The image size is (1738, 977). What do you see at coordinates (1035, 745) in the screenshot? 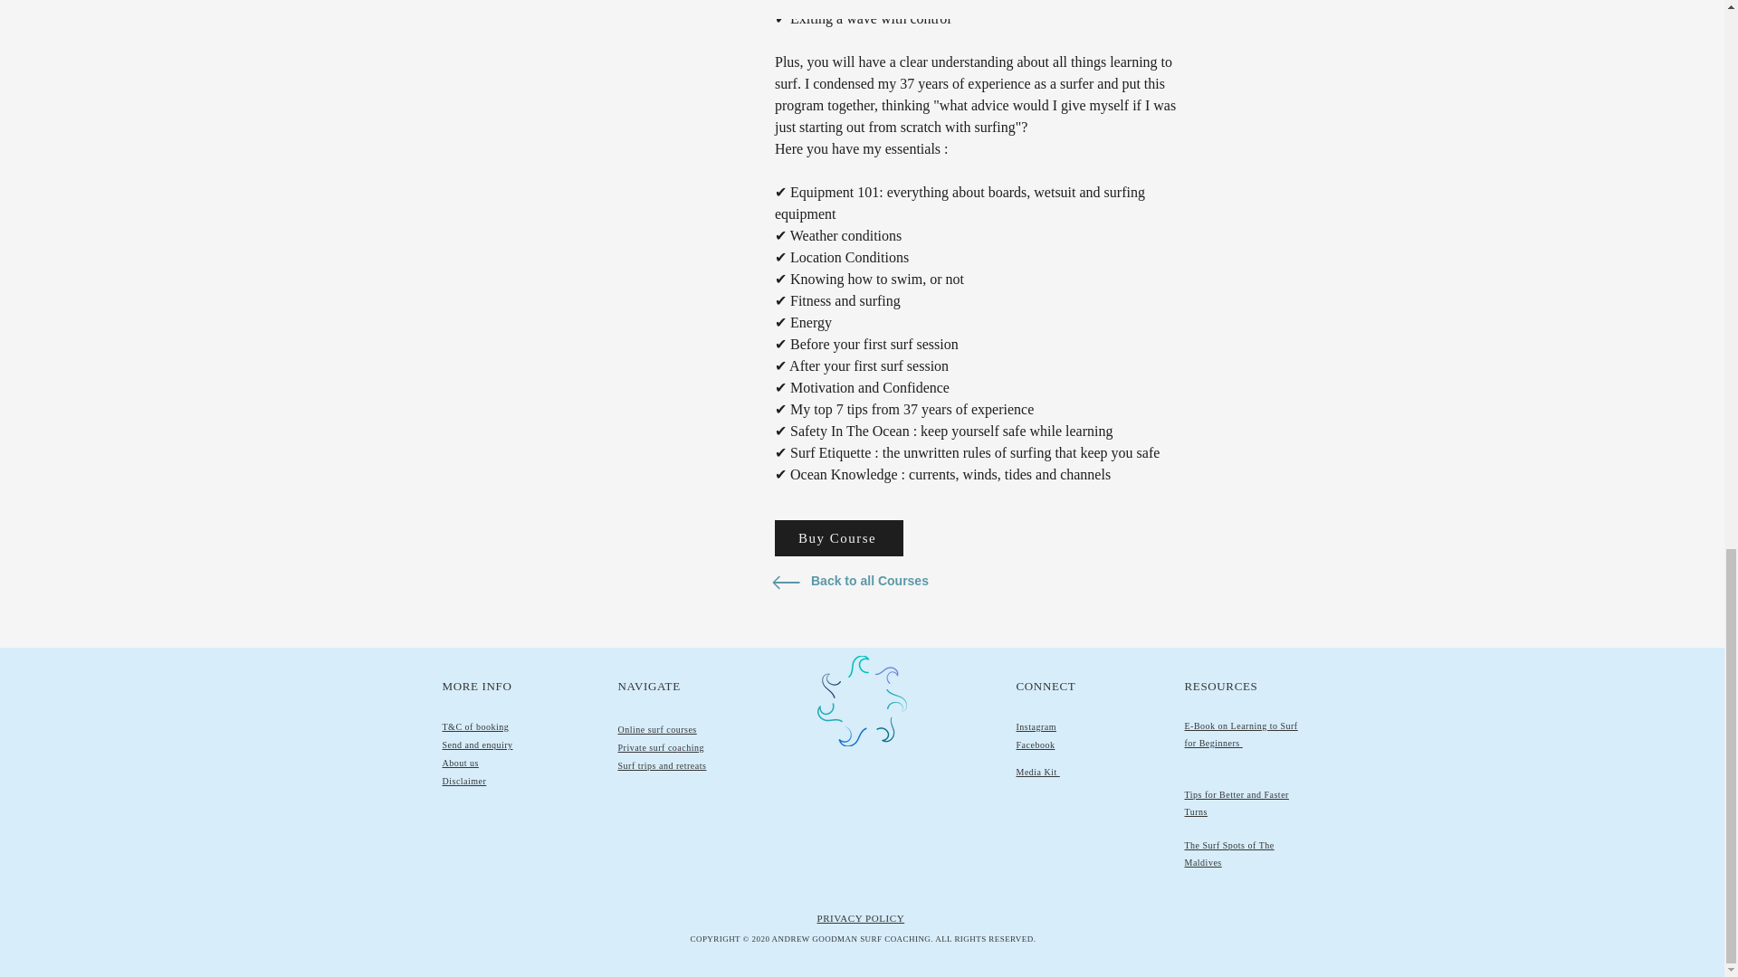
I see `Facebook` at bounding box center [1035, 745].